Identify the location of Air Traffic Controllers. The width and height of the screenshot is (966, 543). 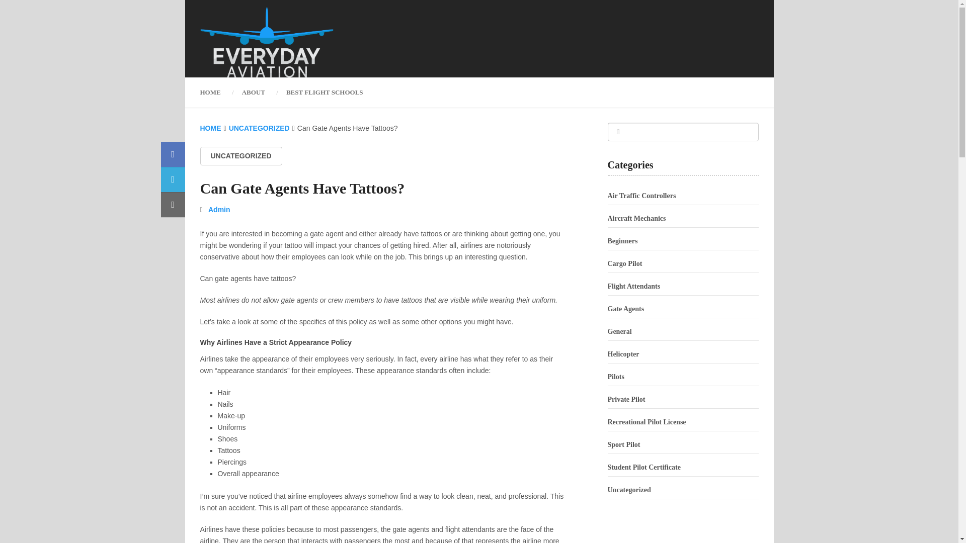
(642, 196).